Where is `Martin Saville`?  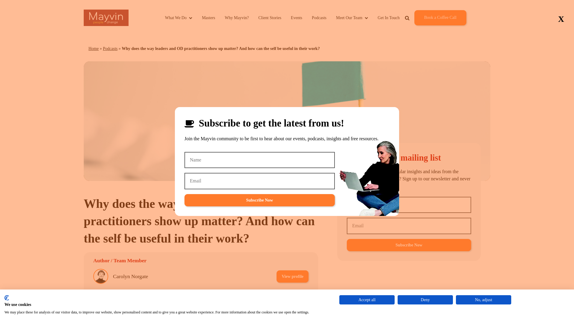
Martin Saville is located at coordinates (128, 297).